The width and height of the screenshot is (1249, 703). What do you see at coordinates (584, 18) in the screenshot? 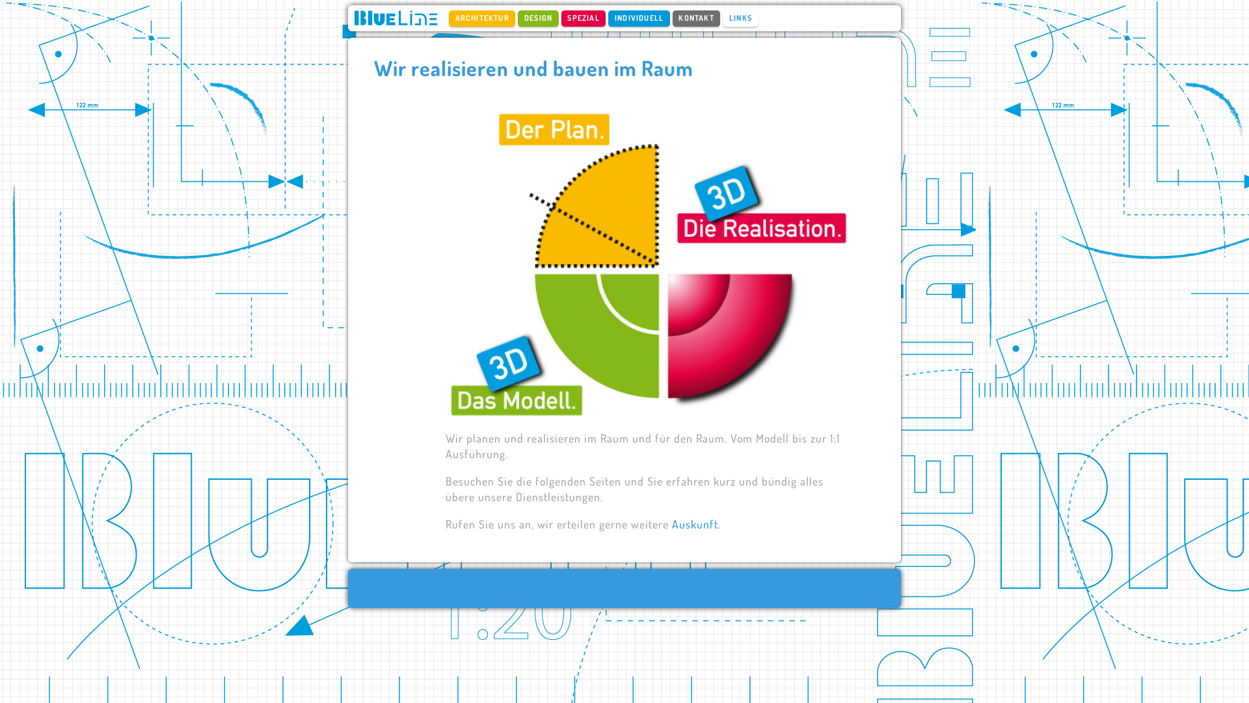
I see `SPEZIAL` at bounding box center [584, 18].